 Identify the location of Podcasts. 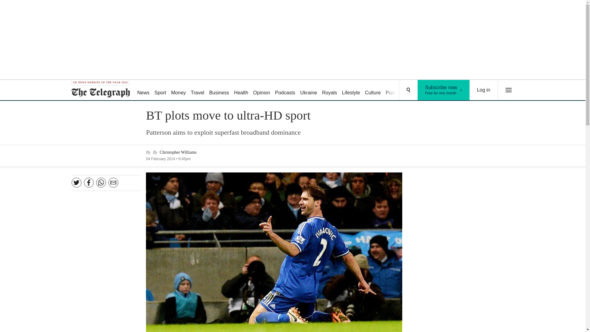
(394, 90).